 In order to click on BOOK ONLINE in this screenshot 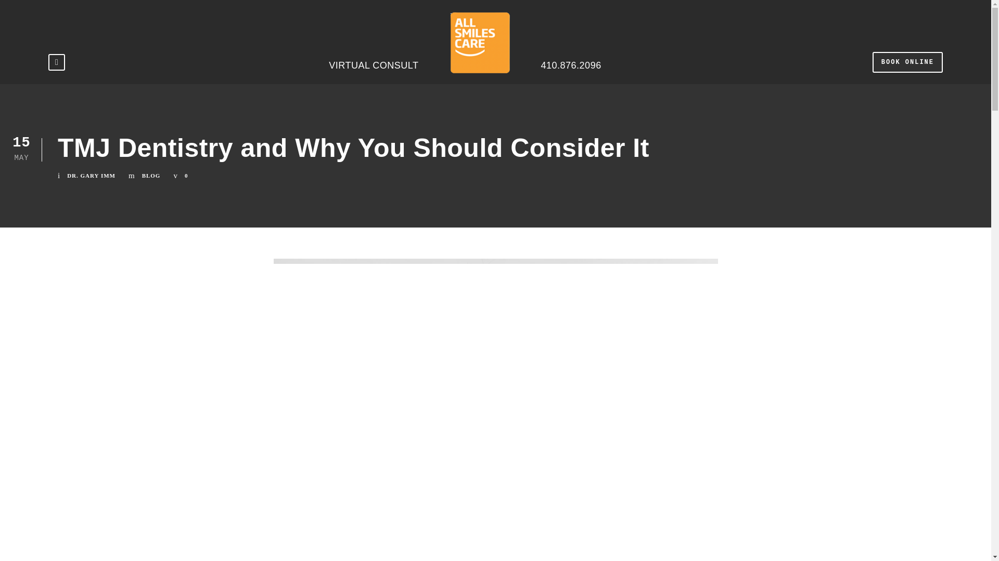, I will do `click(907, 62)`.